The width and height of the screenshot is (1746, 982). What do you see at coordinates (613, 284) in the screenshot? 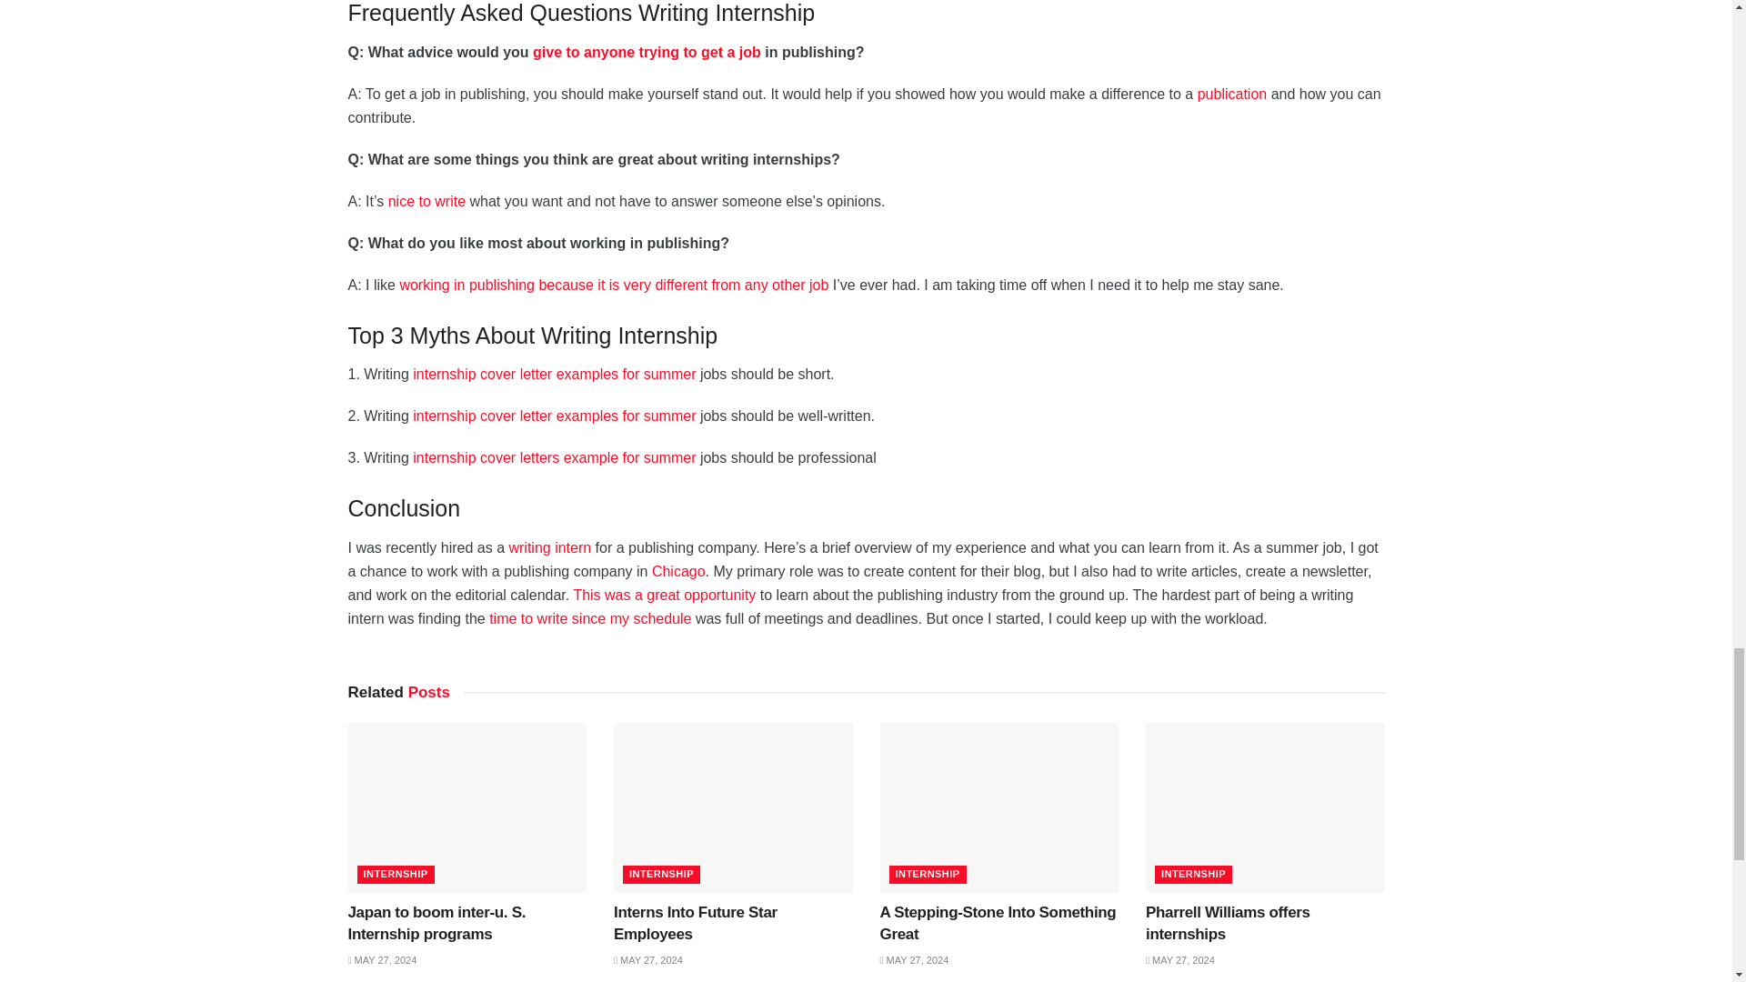
I see `About one-in-six U.S. Instructors work 2d jobs` at bounding box center [613, 284].